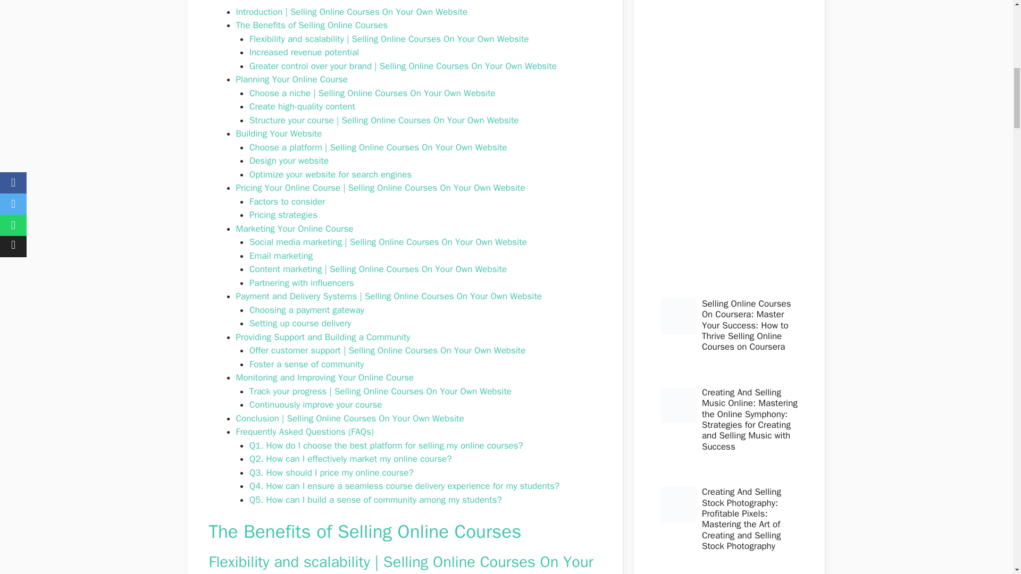  I want to click on Partnering with influencers, so click(302, 283).